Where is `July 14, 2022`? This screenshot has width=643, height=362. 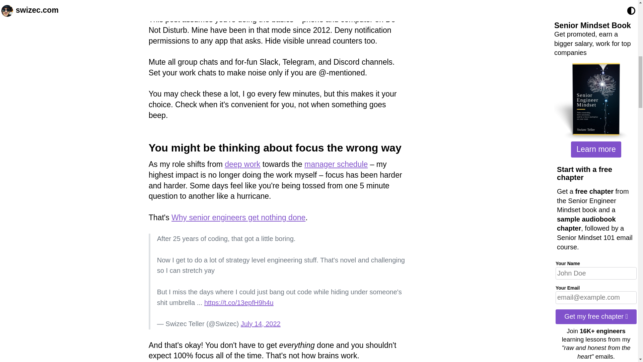
July 14, 2022 is located at coordinates (261, 324).